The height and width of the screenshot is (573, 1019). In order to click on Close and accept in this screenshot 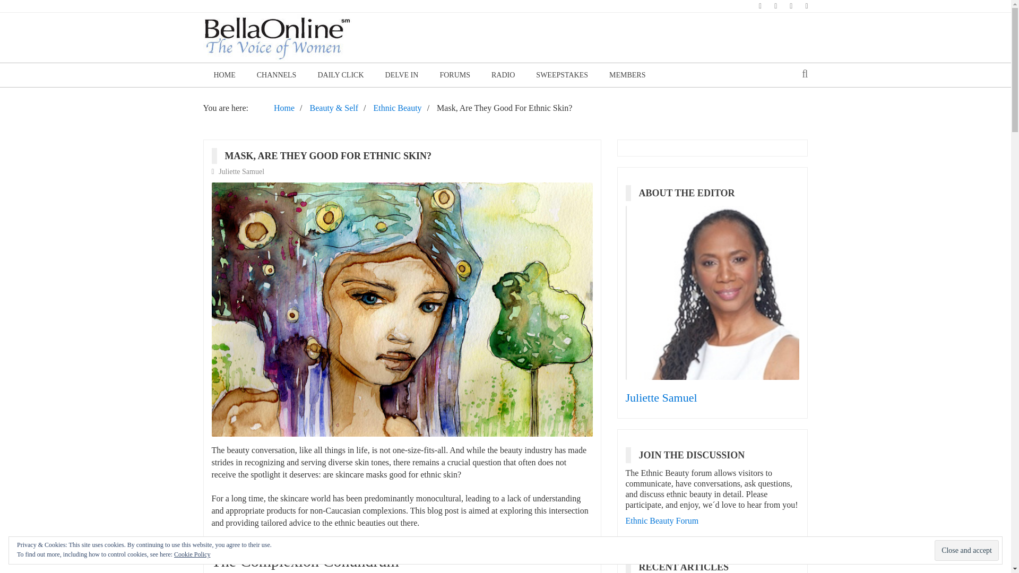, I will do `click(966, 551)`.